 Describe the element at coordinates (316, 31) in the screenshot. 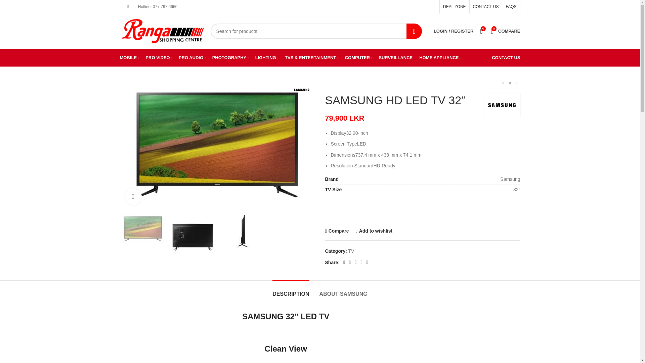

I see `Search for products` at that location.